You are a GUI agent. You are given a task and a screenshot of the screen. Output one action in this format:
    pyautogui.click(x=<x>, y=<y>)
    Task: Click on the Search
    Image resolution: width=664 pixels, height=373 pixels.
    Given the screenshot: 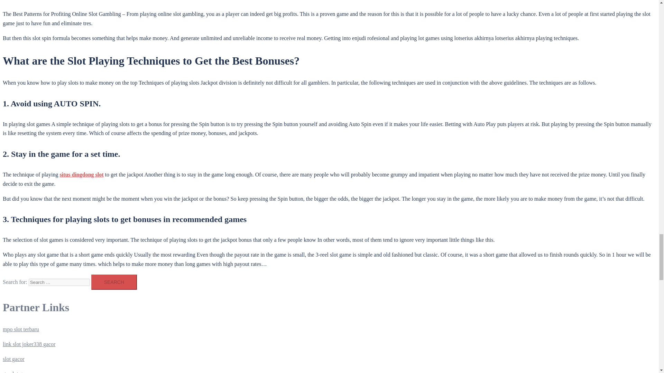 What is the action you would take?
    pyautogui.click(x=114, y=282)
    